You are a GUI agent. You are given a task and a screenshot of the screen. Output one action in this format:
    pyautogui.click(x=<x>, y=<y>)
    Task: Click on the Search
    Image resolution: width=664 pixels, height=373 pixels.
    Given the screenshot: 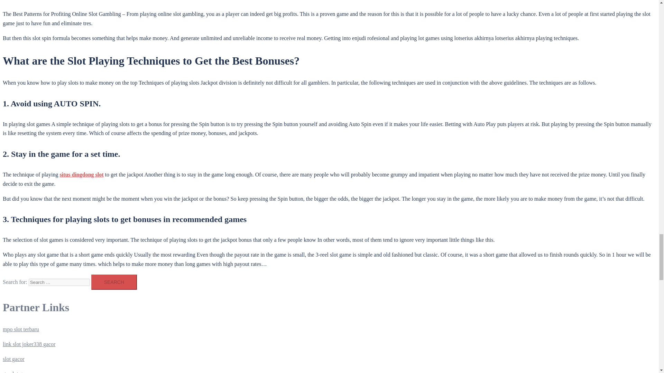 What is the action you would take?
    pyautogui.click(x=114, y=282)
    